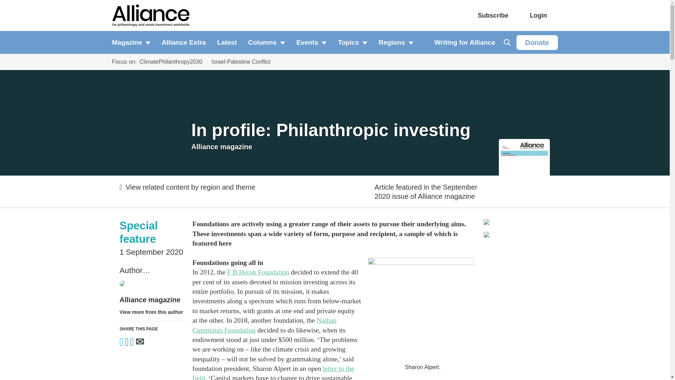  Describe the element at coordinates (134, 42) in the screenshot. I see `Magazine` at that location.